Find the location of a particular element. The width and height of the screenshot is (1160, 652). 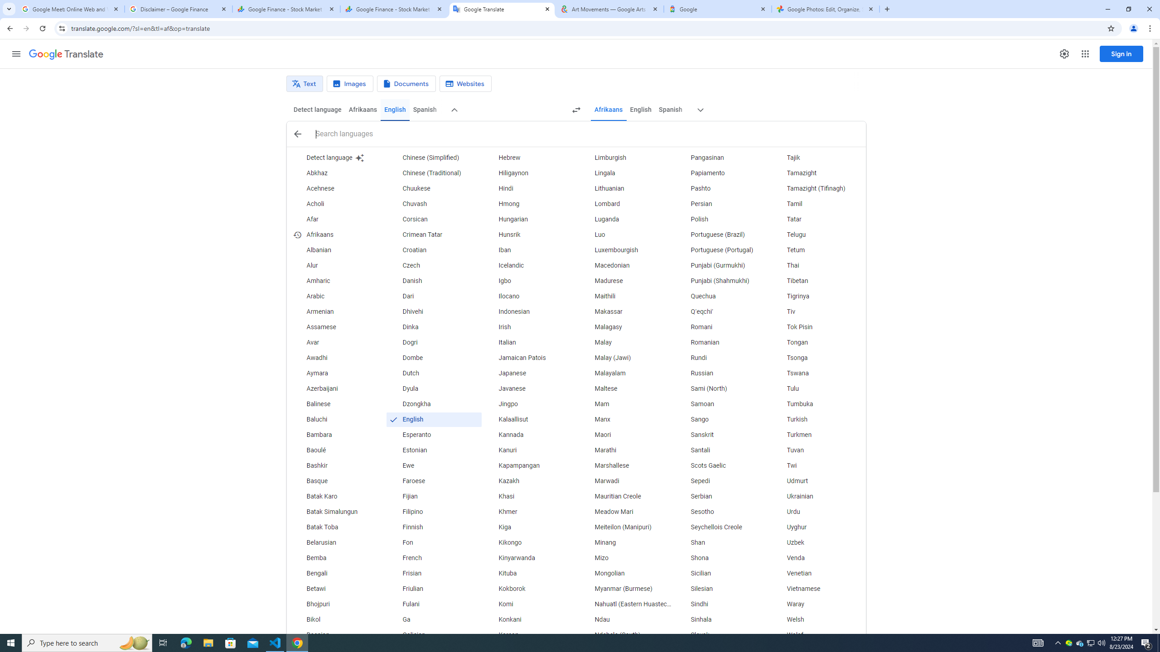

Kapampangan is located at coordinates (530, 465).